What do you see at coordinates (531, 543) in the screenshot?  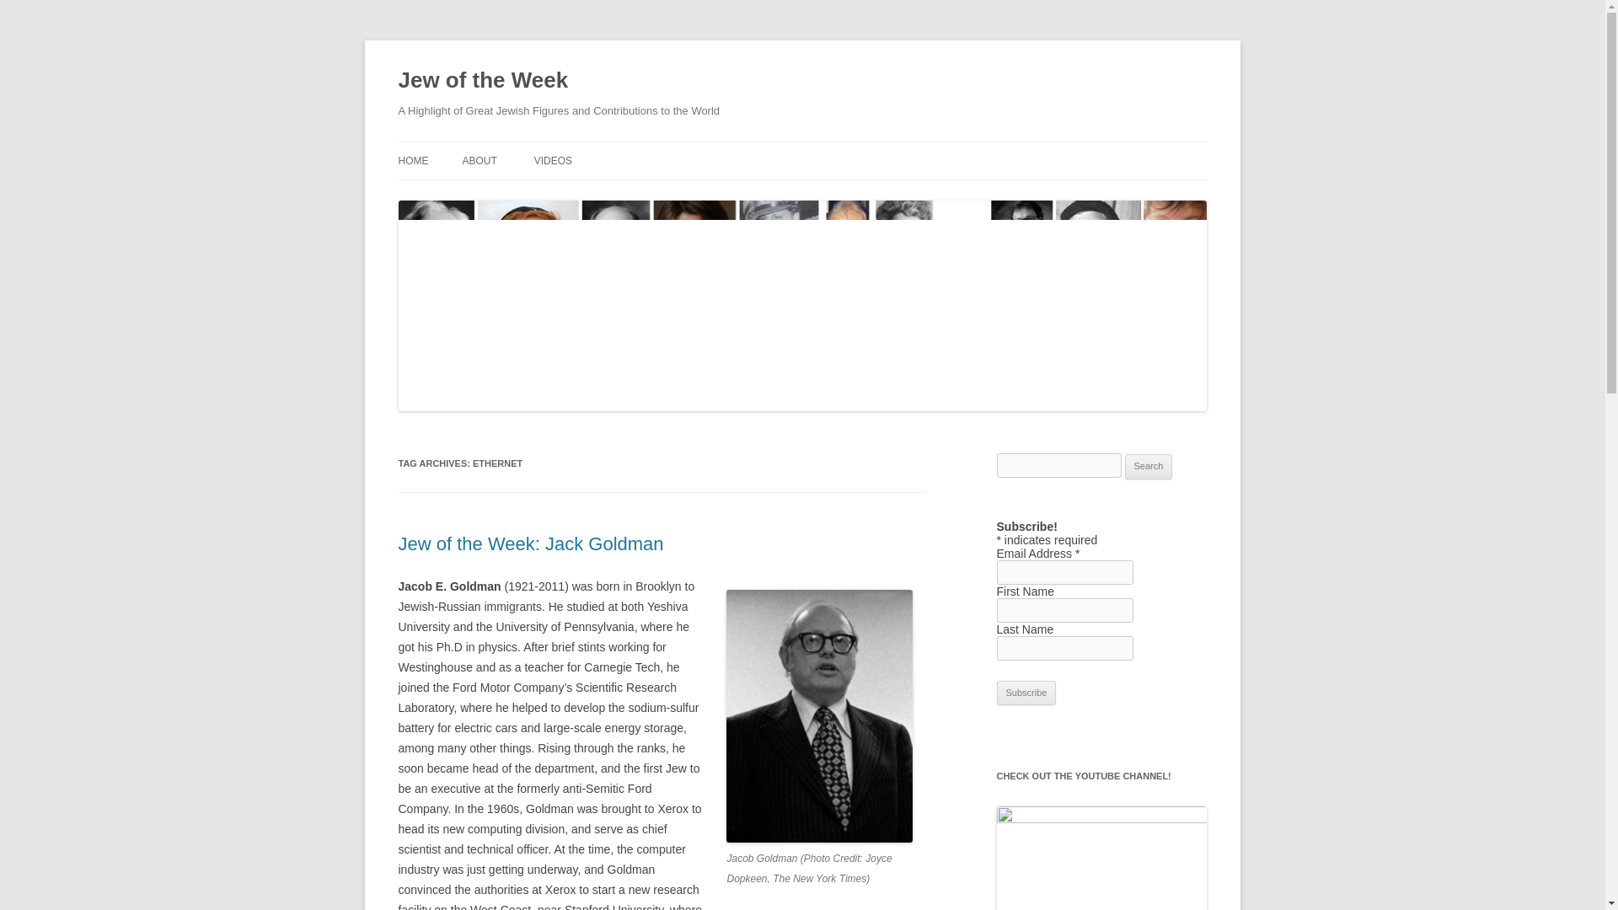 I see `Jew of the Week: Jack Goldman` at bounding box center [531, 543].